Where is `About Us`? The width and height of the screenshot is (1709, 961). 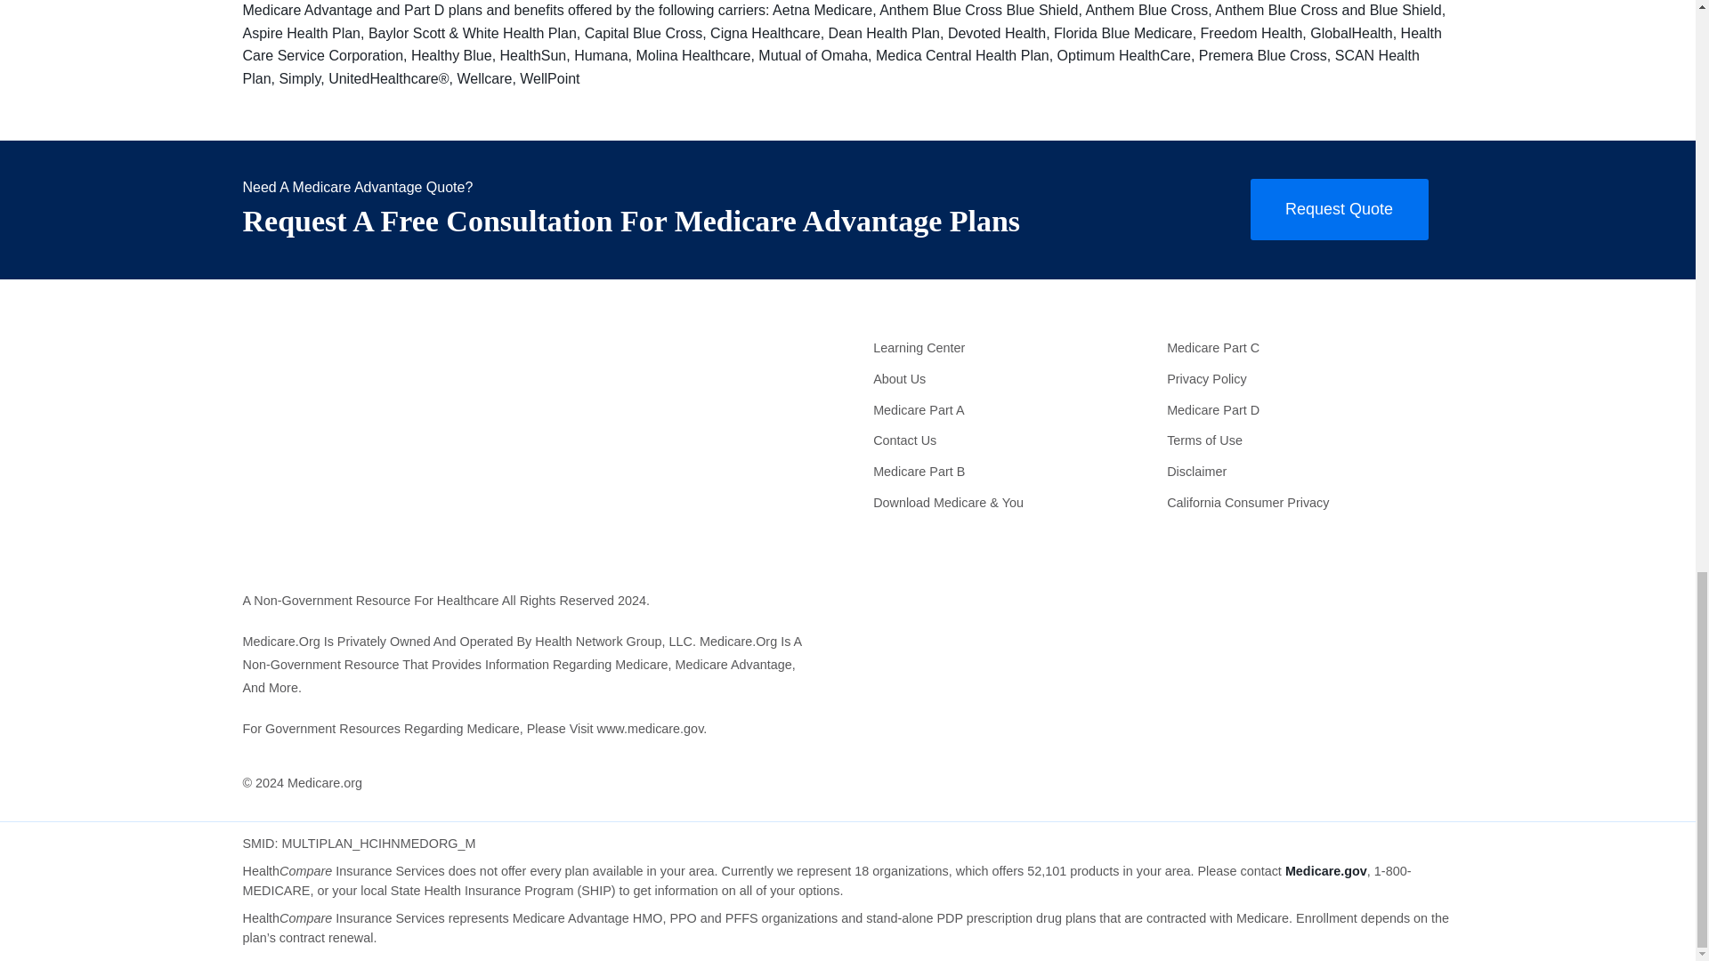
About Us is located at coordinates (1011, 379).